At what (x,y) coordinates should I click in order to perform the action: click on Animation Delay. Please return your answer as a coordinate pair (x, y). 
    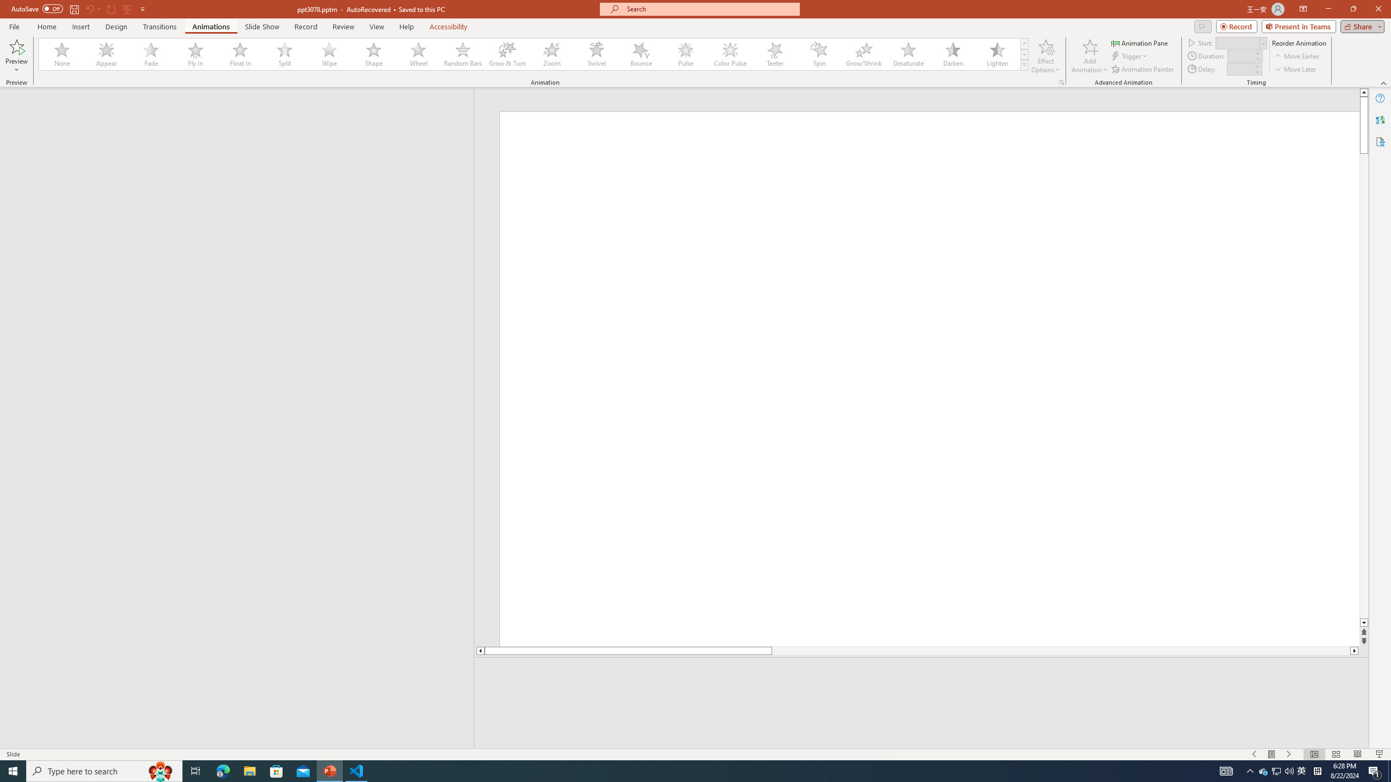
    Looking at the image, I should click on (1239, 69).